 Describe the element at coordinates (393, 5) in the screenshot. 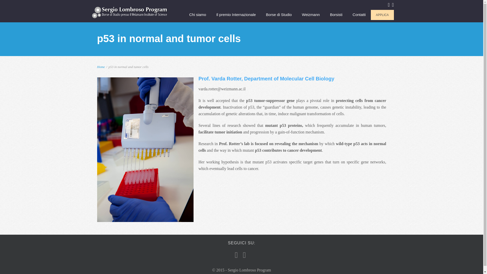

I see `Seguici su LinkedIn` at that location.